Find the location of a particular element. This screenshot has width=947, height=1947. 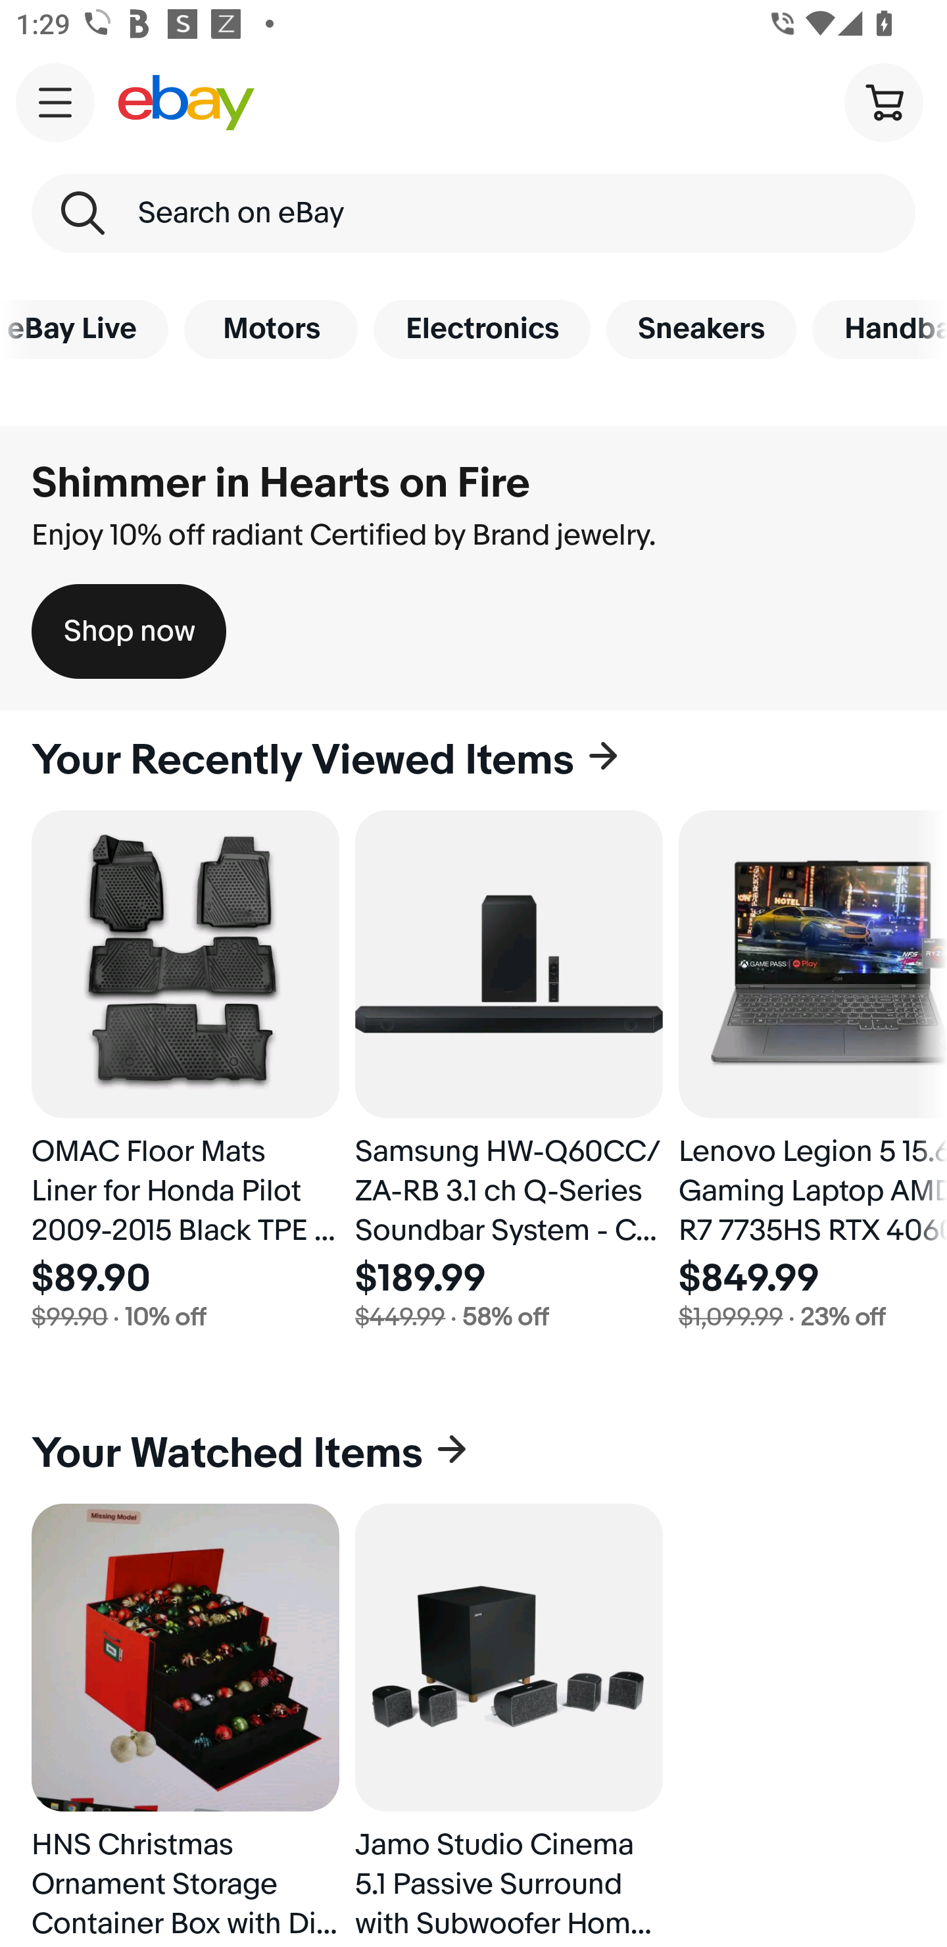

Search on eBay Search Keyword Search on eBay is located at coordinates (473, 213).